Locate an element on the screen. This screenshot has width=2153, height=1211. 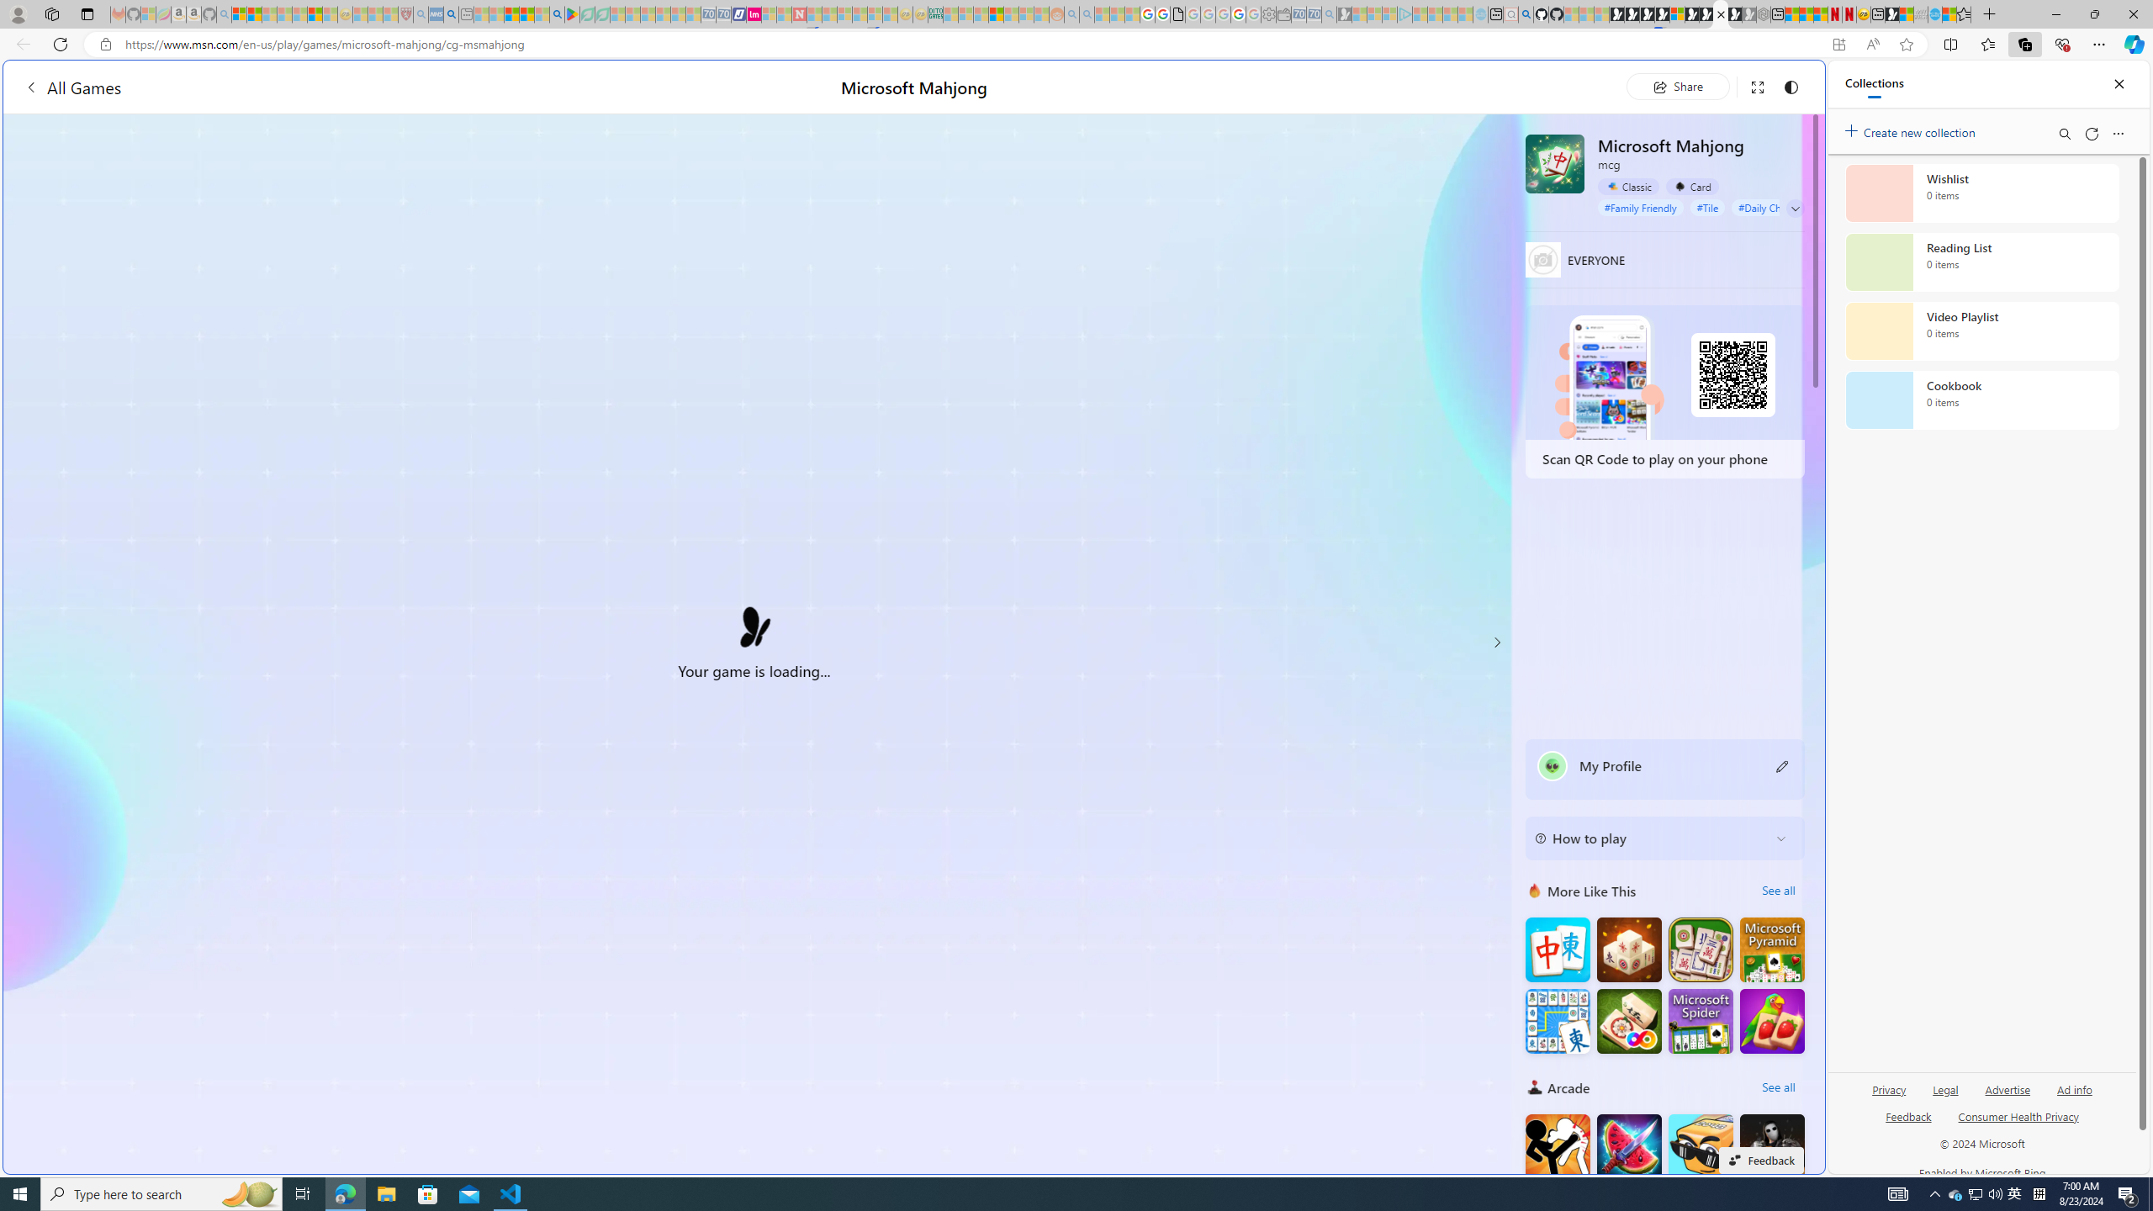
Class: image is located at coordinates (754, 624).